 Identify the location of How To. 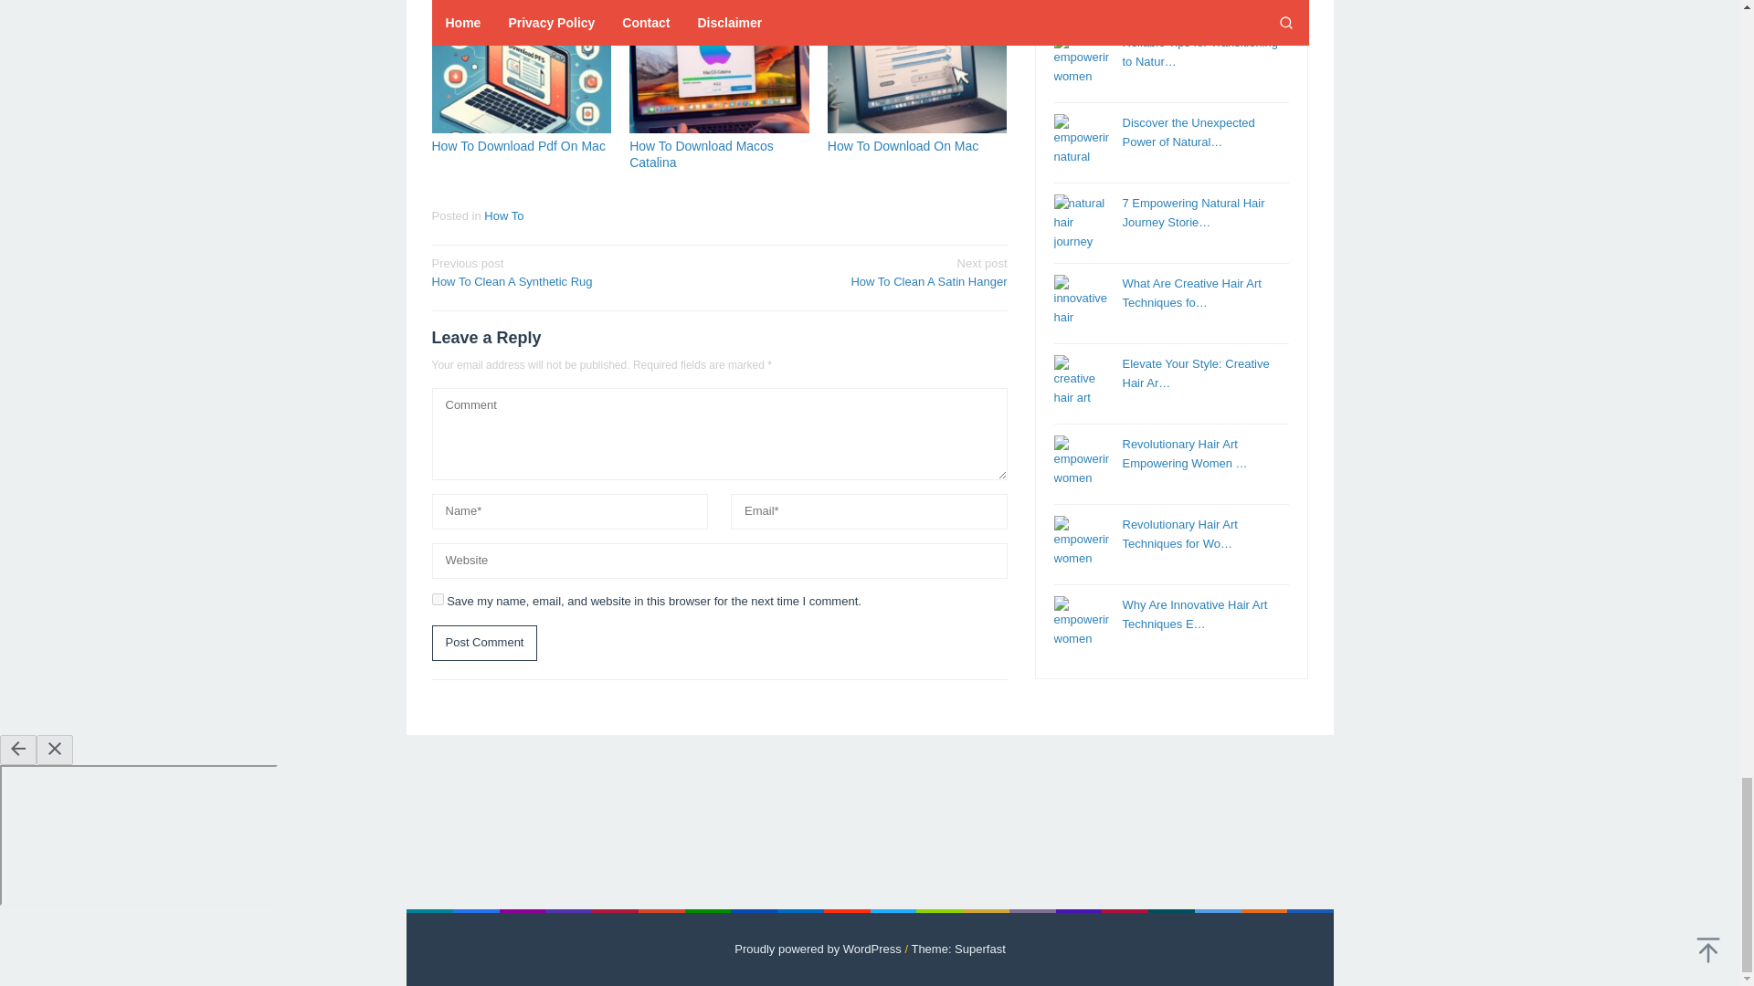
(702, 153).